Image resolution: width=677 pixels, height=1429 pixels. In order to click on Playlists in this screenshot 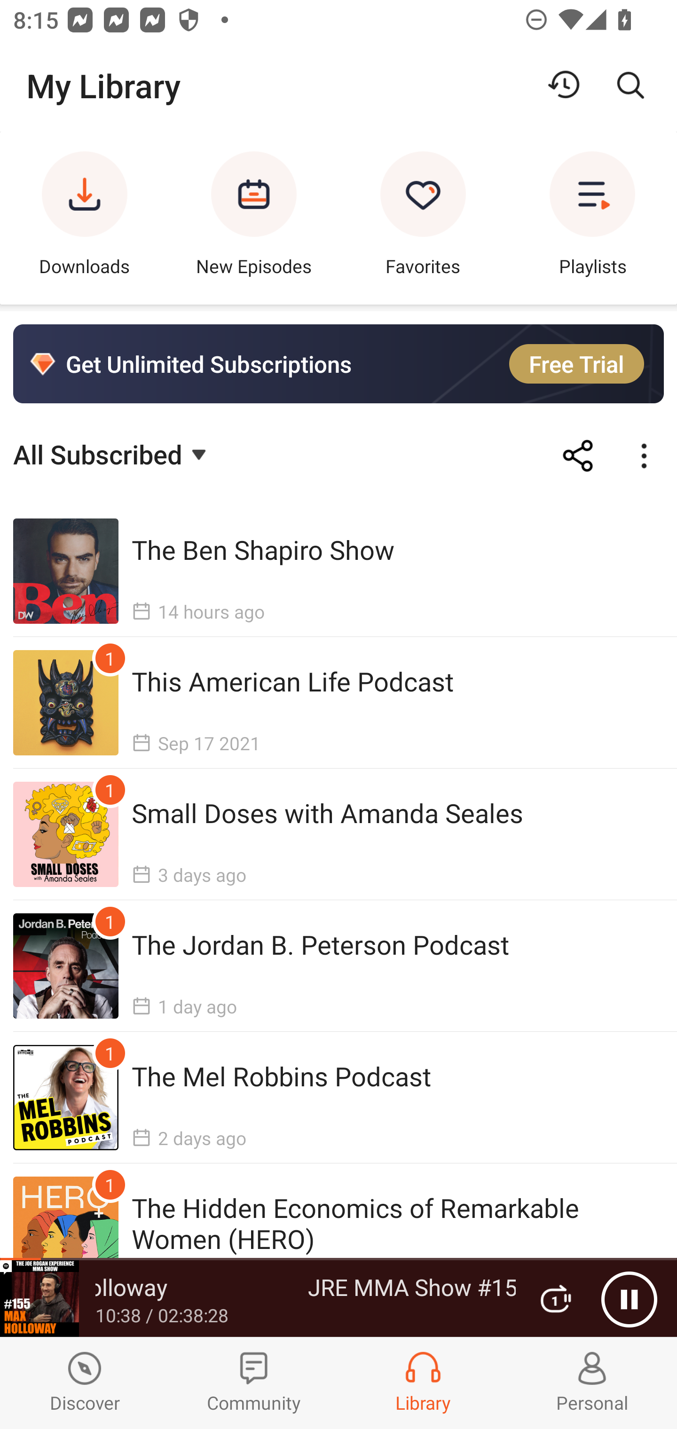, I will do `click(592, 218)`.